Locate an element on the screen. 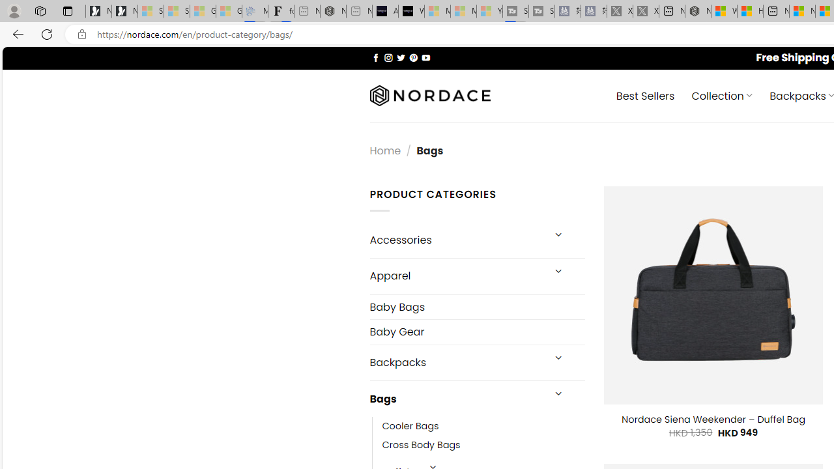  Follow on Instagram is located at coordinates (388, 57).